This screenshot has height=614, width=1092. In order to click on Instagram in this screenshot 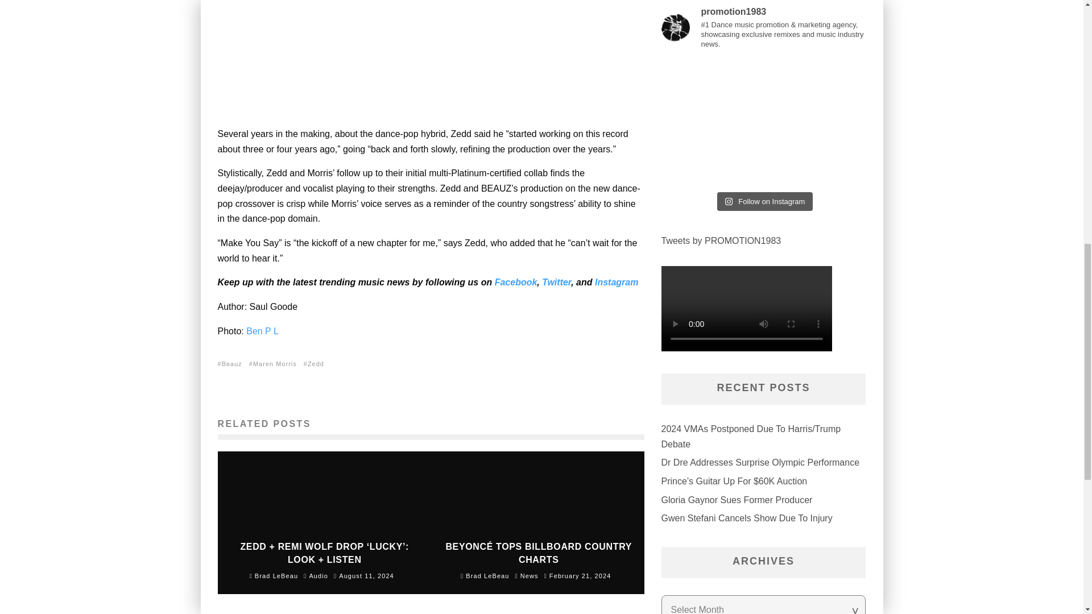, I will do `click(617, 282)`.